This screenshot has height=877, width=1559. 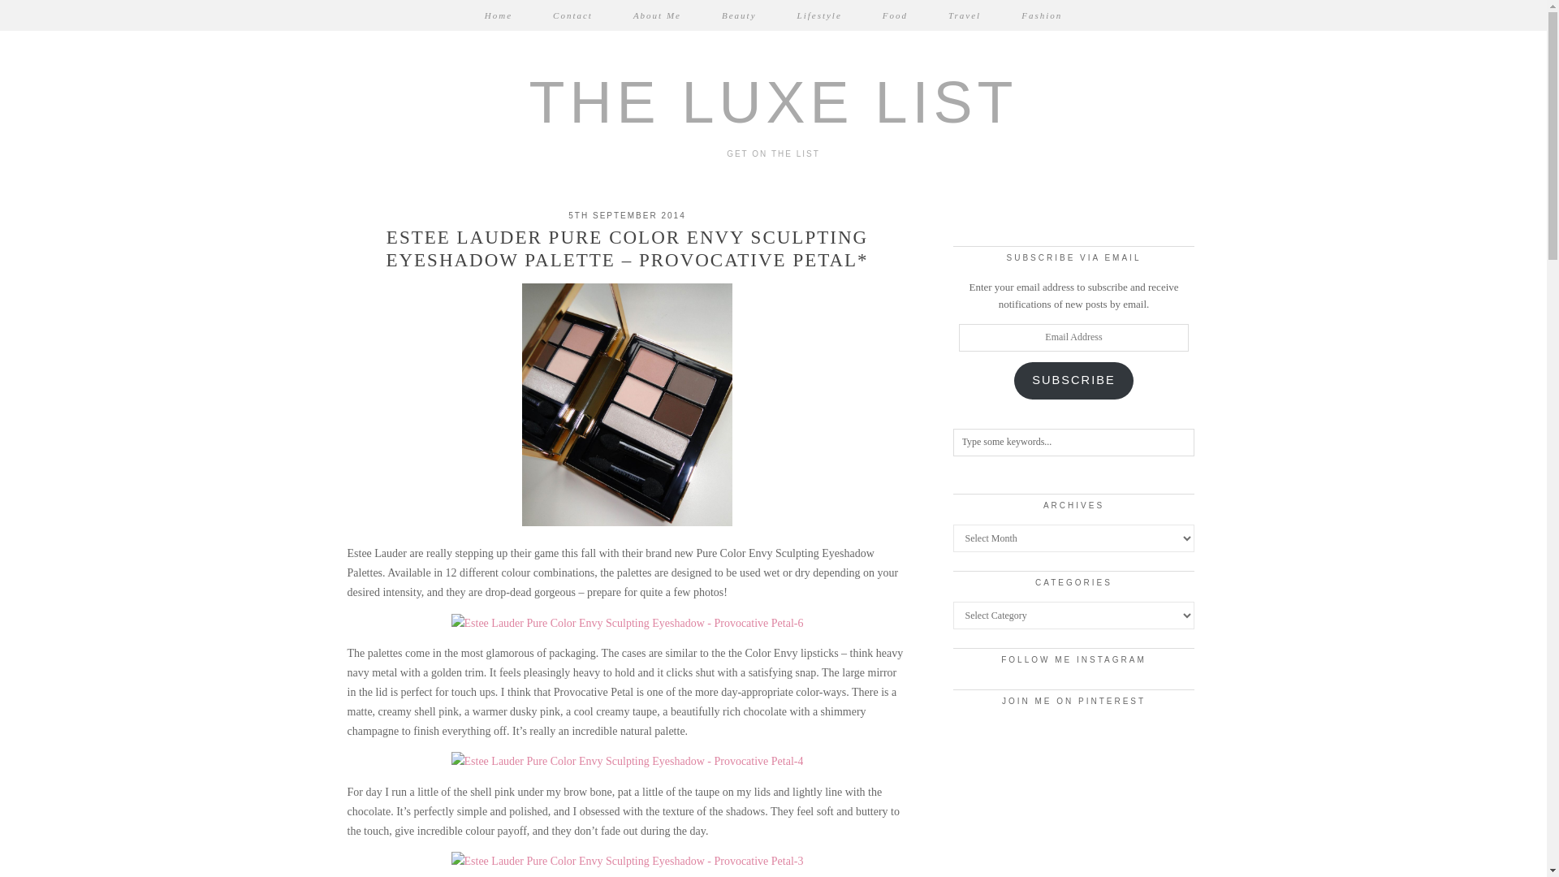 What do you see at coordinates (895, 15) in the screenshot?
I see `Food` at bounding box center [895, 15].